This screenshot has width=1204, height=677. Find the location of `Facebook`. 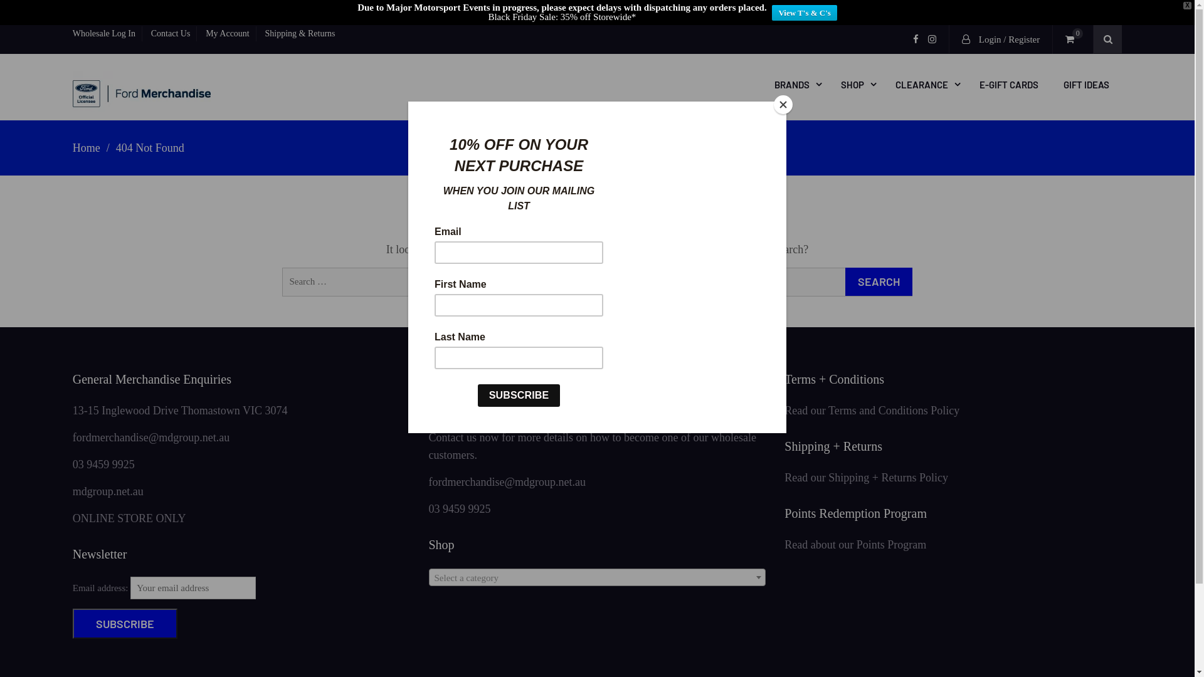

Facebook is located at coordinates (916, 39).